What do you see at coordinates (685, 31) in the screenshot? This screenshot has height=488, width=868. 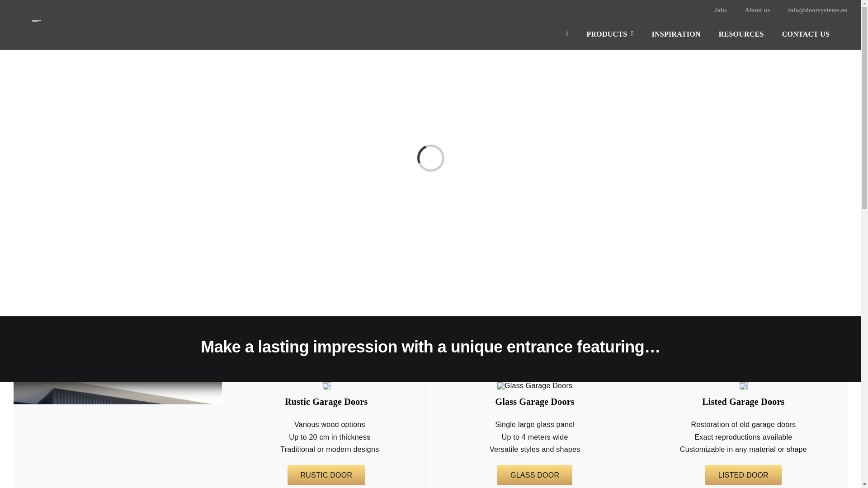 I see `INSPIRATION` at bounding box center [685, 31].